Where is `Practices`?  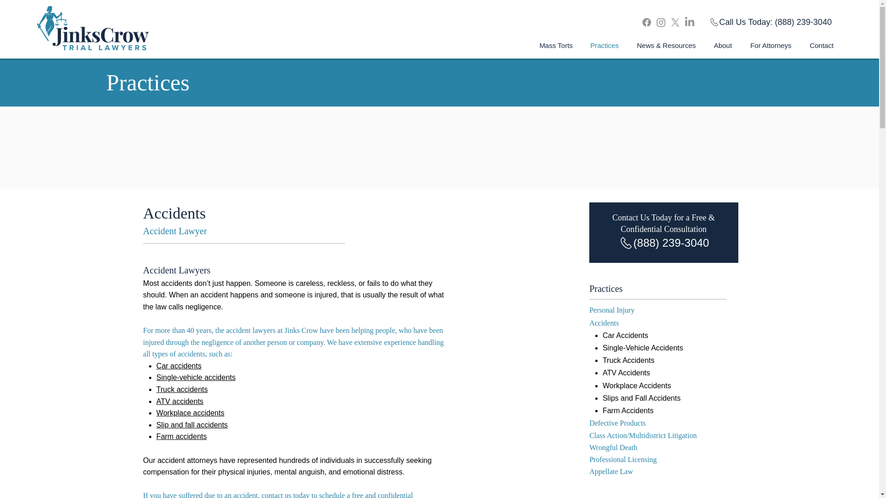
Practices is located at coordinates (604, 45).